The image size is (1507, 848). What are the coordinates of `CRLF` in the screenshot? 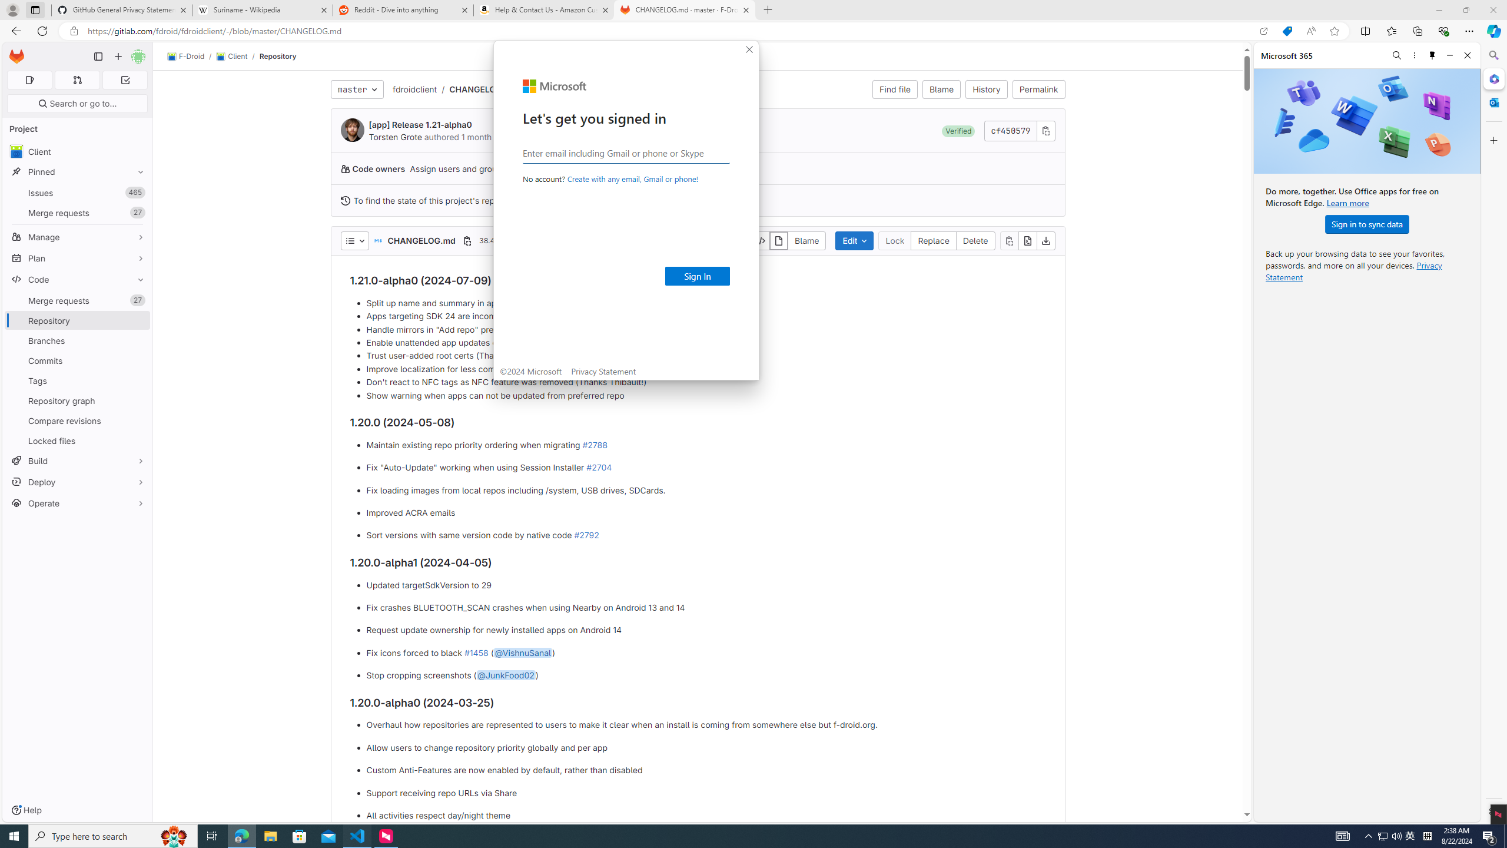 It's located at (1383, 817).